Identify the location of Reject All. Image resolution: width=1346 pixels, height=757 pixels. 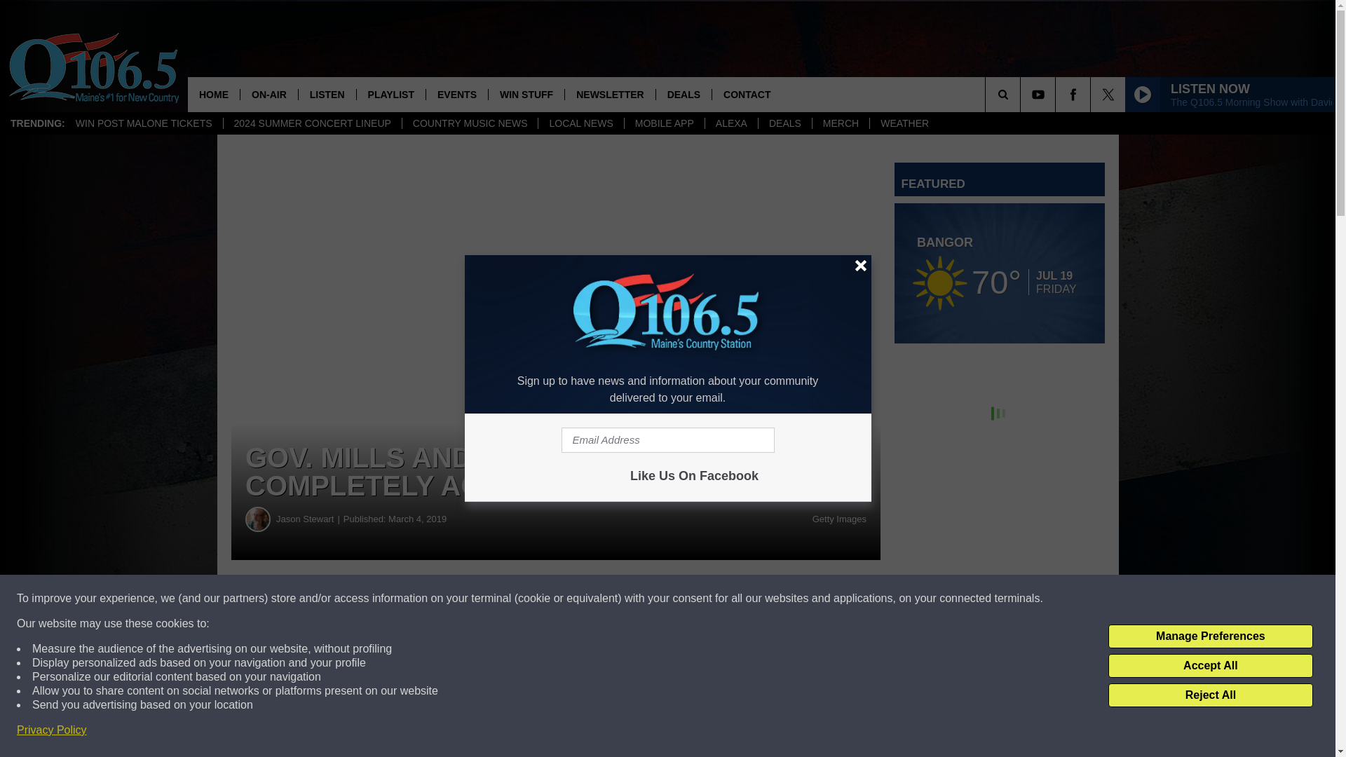
(1210, 695).